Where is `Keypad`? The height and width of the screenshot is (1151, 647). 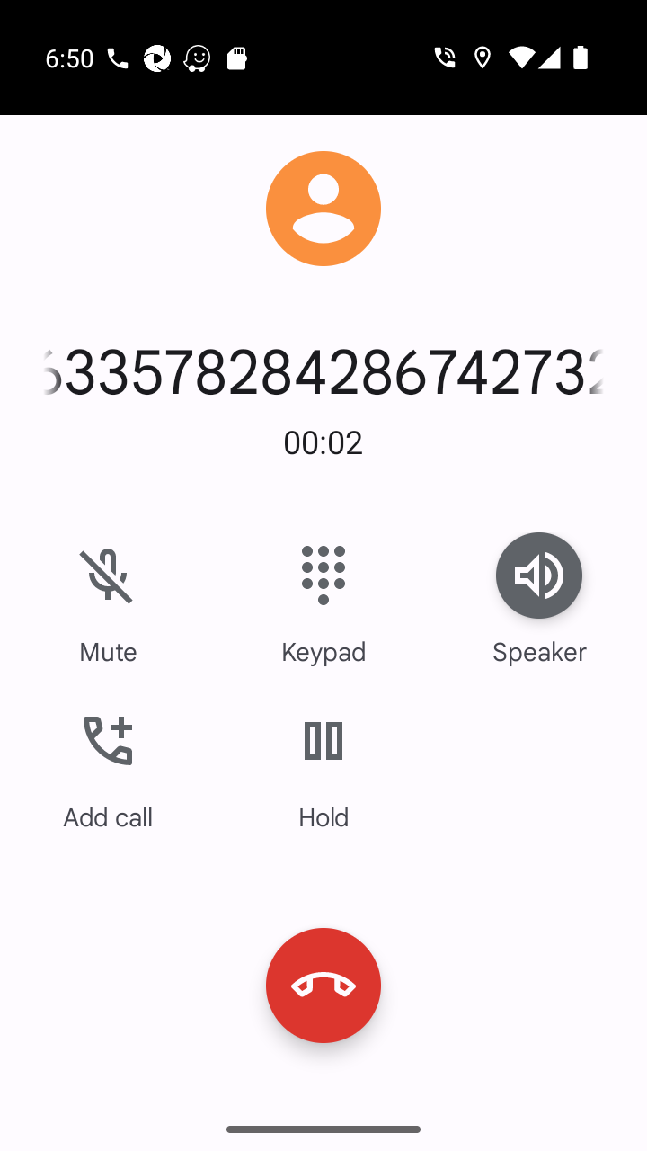 Keypad is located at coordinates (323, 601).